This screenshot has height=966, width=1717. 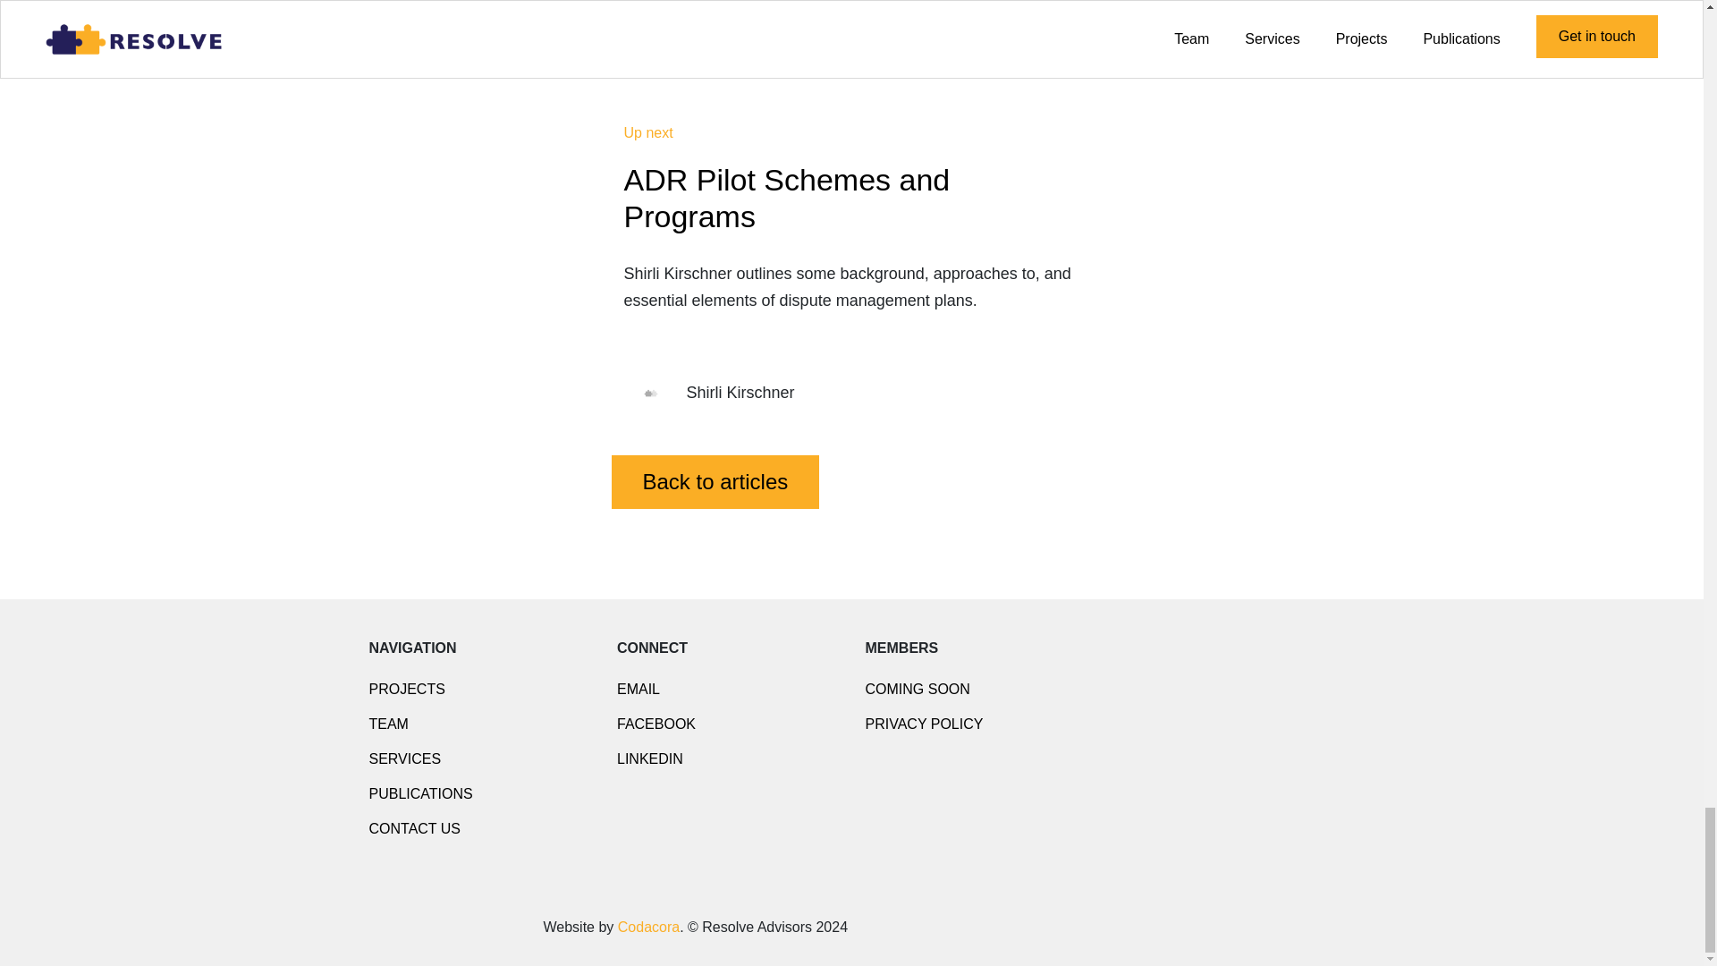 What do you see at coordinates (414, 828) in the screenshot?
I see `CONTACT US` at bounding box center [414, 828].